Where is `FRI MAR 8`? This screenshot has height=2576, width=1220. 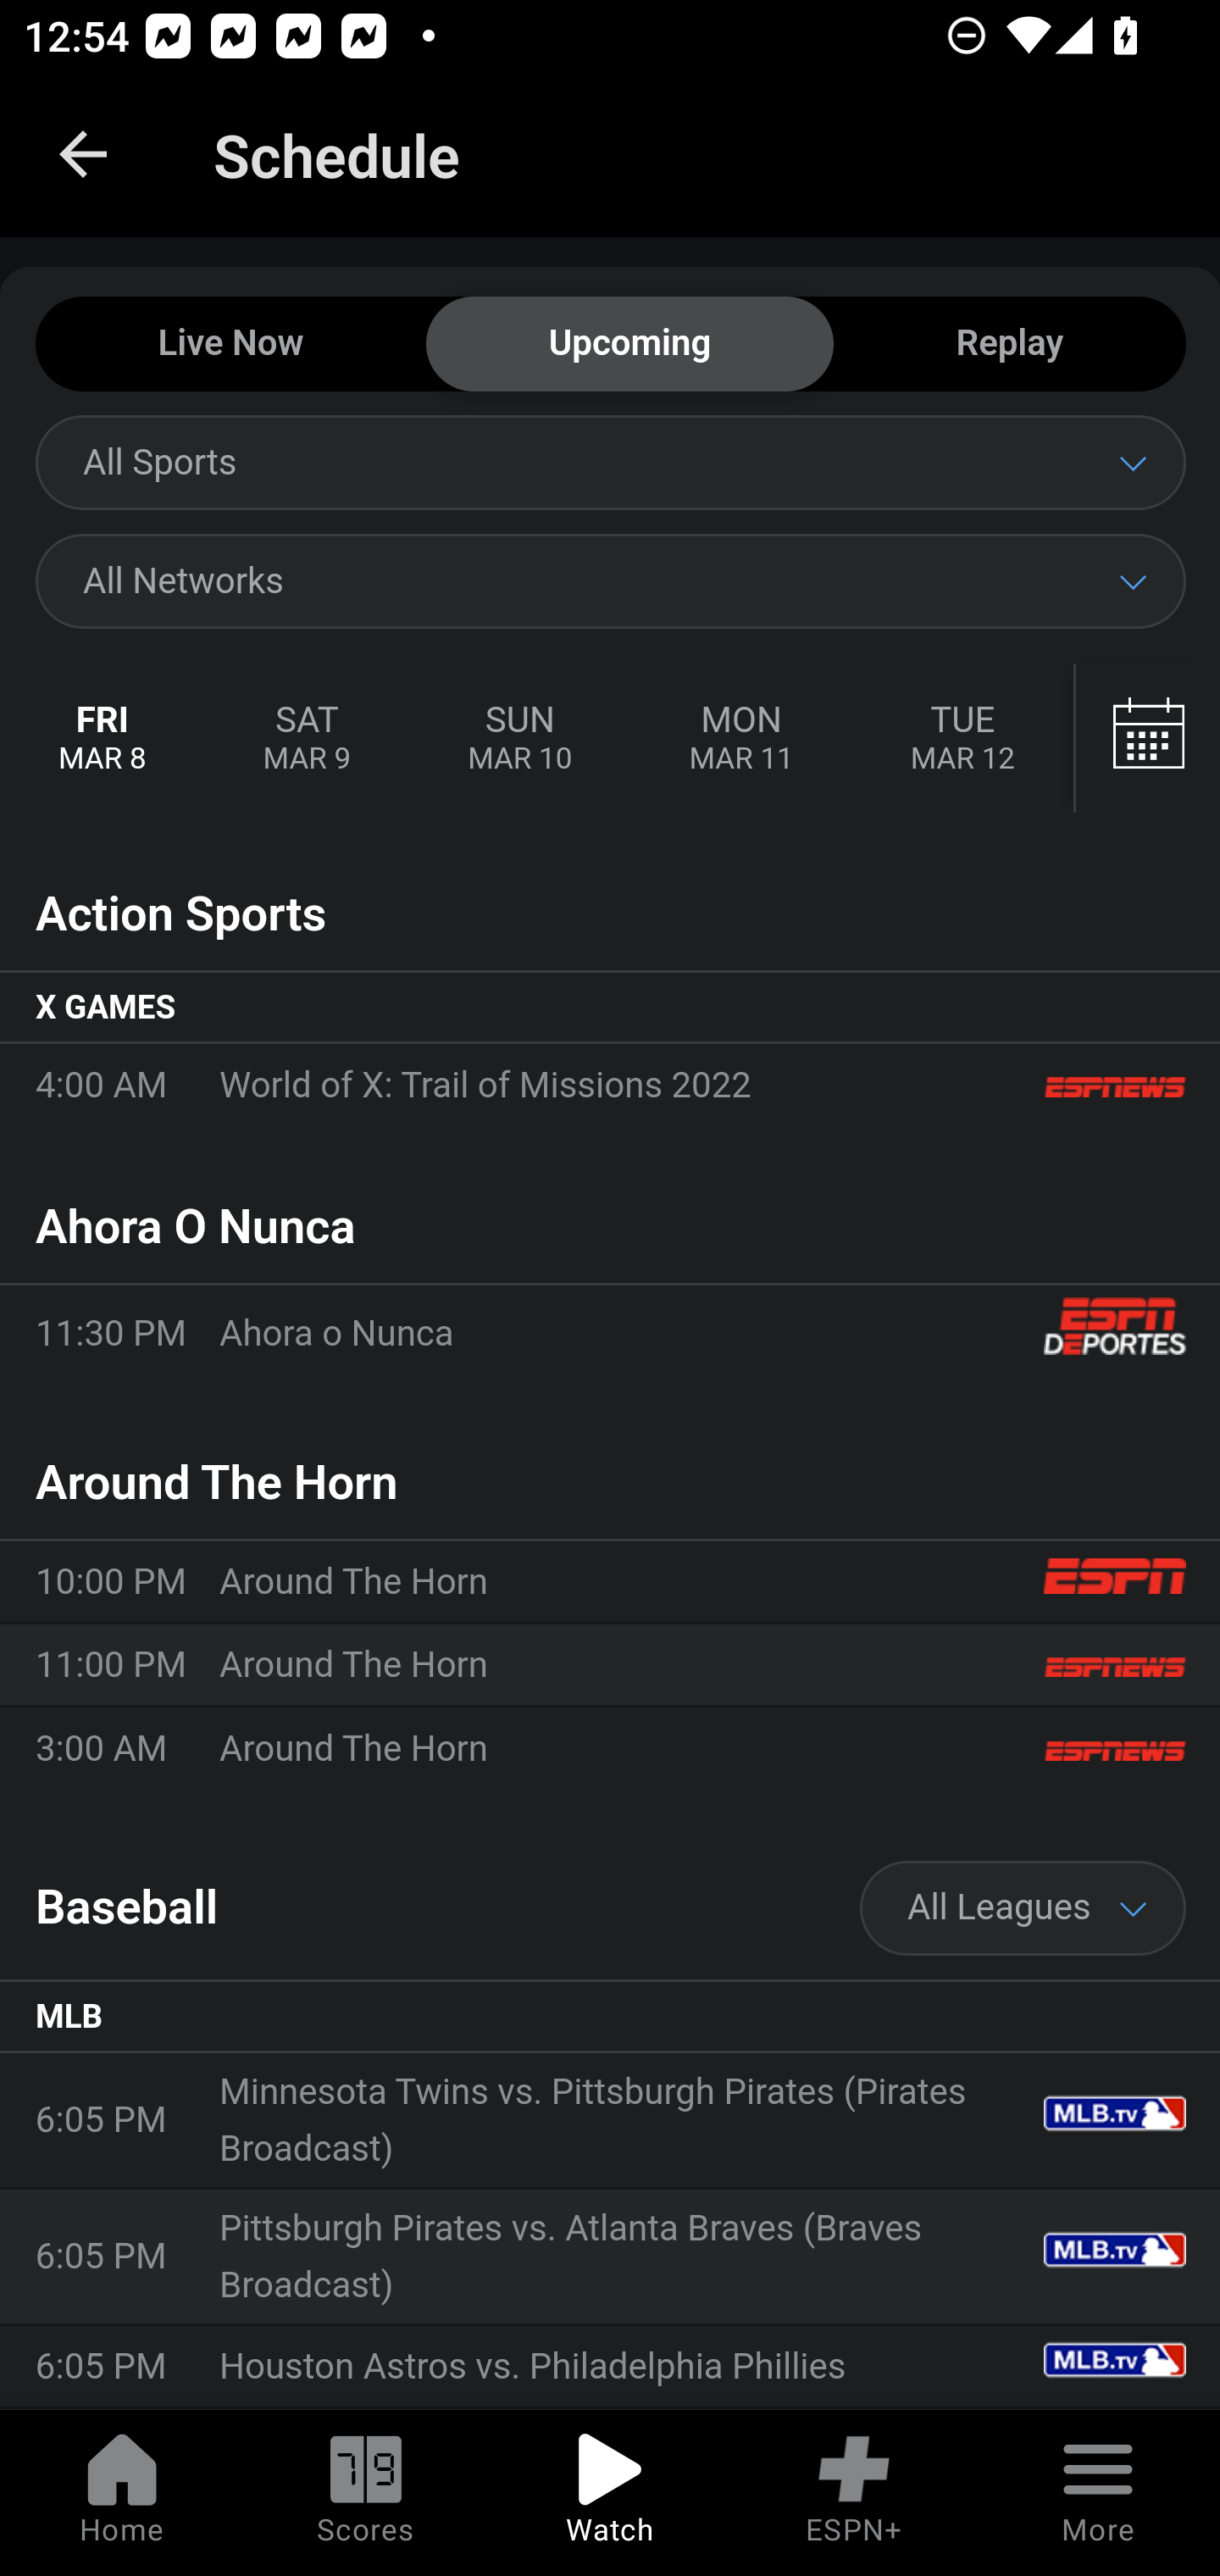 FRI MAR 8 is located at coordinates (103, 739).